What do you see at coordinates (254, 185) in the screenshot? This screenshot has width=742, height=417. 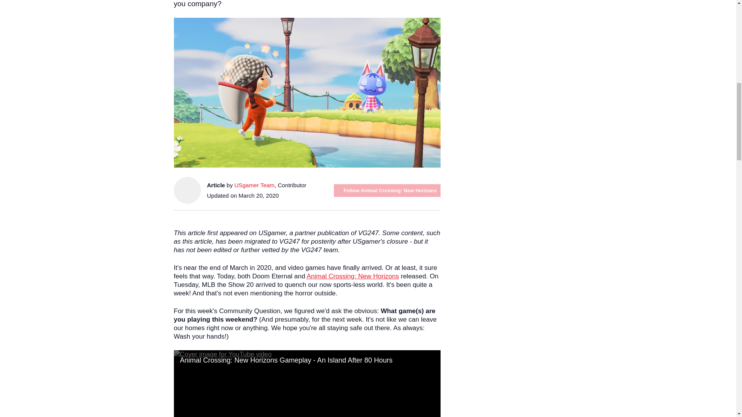 I see `USgamer Team` at bounding box center [254, 185].